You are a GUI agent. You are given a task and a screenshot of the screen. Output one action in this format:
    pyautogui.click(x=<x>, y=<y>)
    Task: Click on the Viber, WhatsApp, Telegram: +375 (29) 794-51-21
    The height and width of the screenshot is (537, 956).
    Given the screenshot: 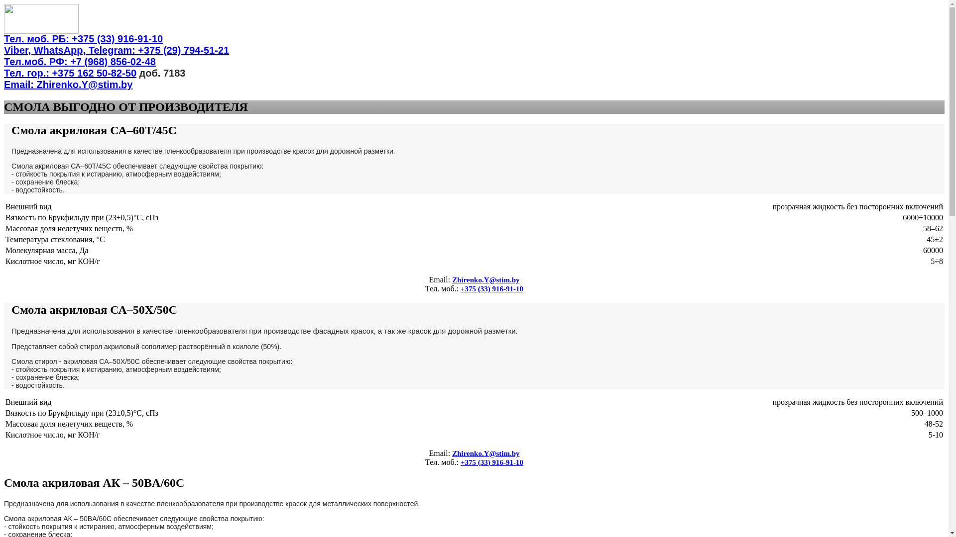 What is the action you would take?
    pyautogui.click(x=117, y=50)
    